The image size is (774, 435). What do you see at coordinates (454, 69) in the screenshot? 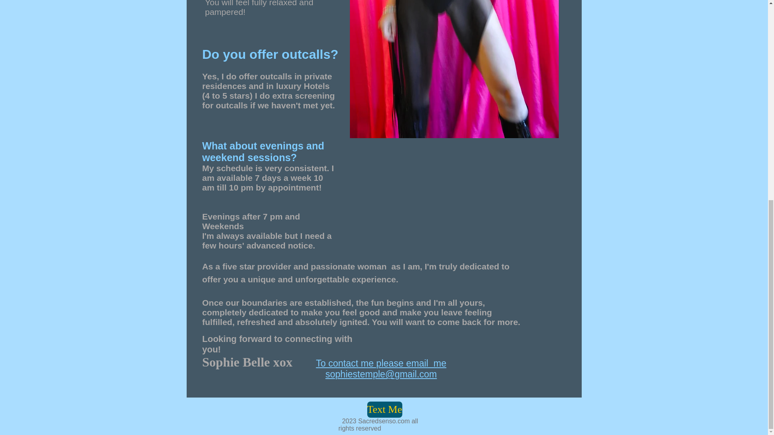
I see `.` at bounding box center [454, 69].